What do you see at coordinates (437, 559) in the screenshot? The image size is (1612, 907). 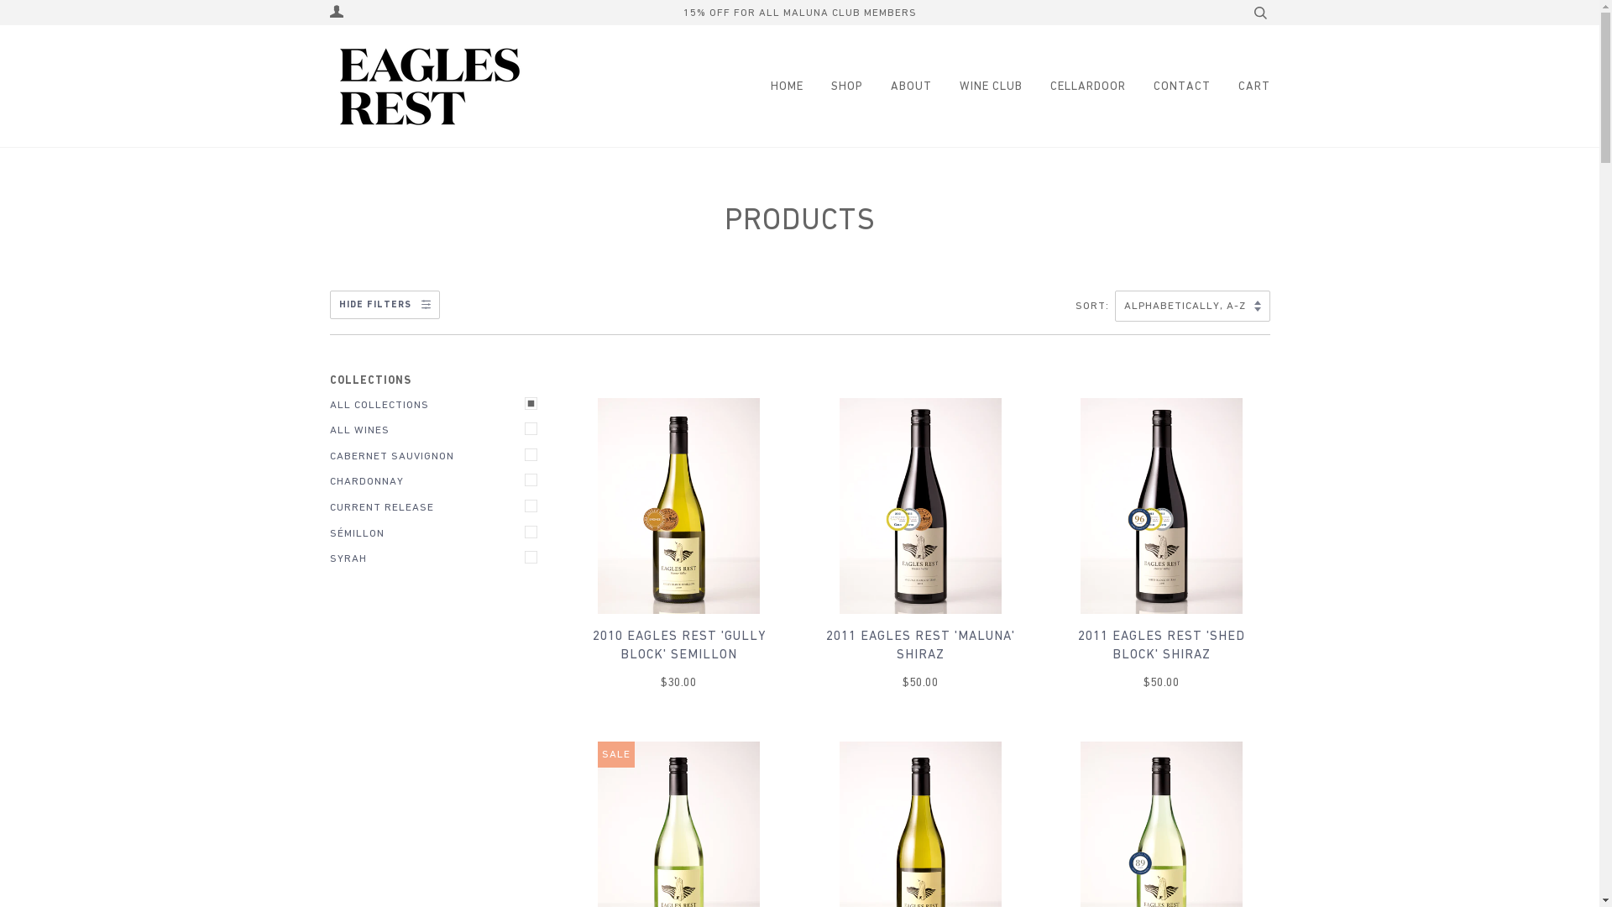 I see `SYRAH` at bounding box center [437, 559].